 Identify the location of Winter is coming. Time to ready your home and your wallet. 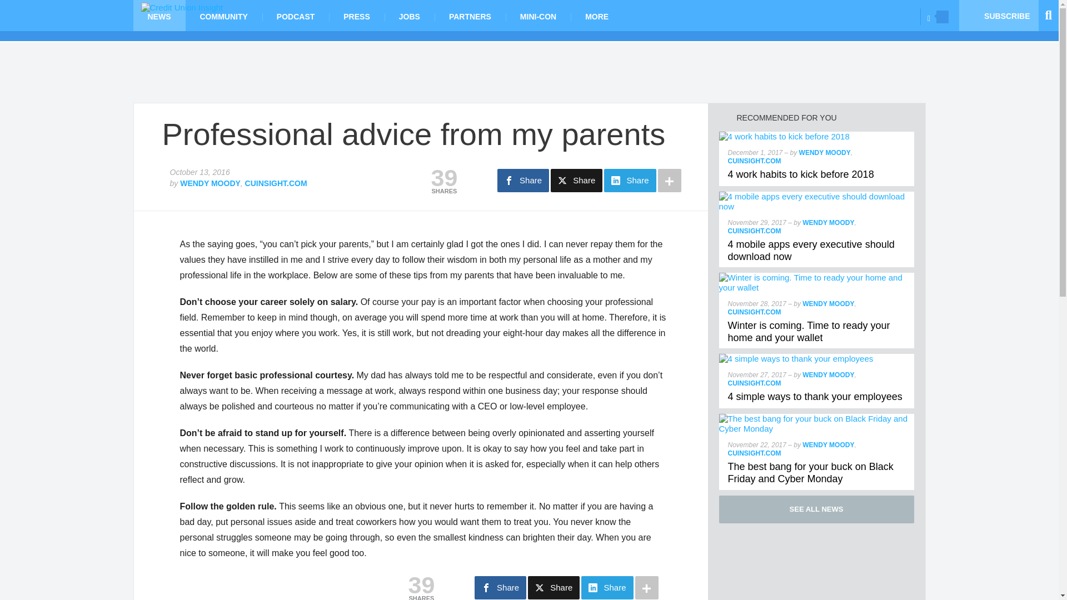
(817, 277).